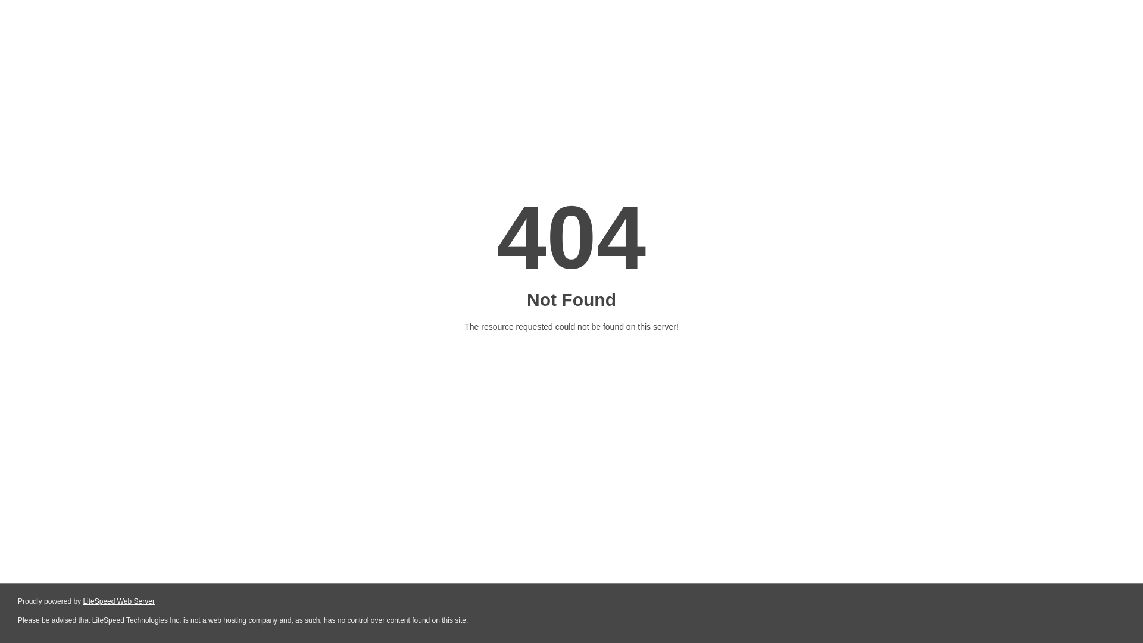  Describe the element at coordinates (119, 601) in the screenshot. I see `LiteSpeed Web Server` at that location.